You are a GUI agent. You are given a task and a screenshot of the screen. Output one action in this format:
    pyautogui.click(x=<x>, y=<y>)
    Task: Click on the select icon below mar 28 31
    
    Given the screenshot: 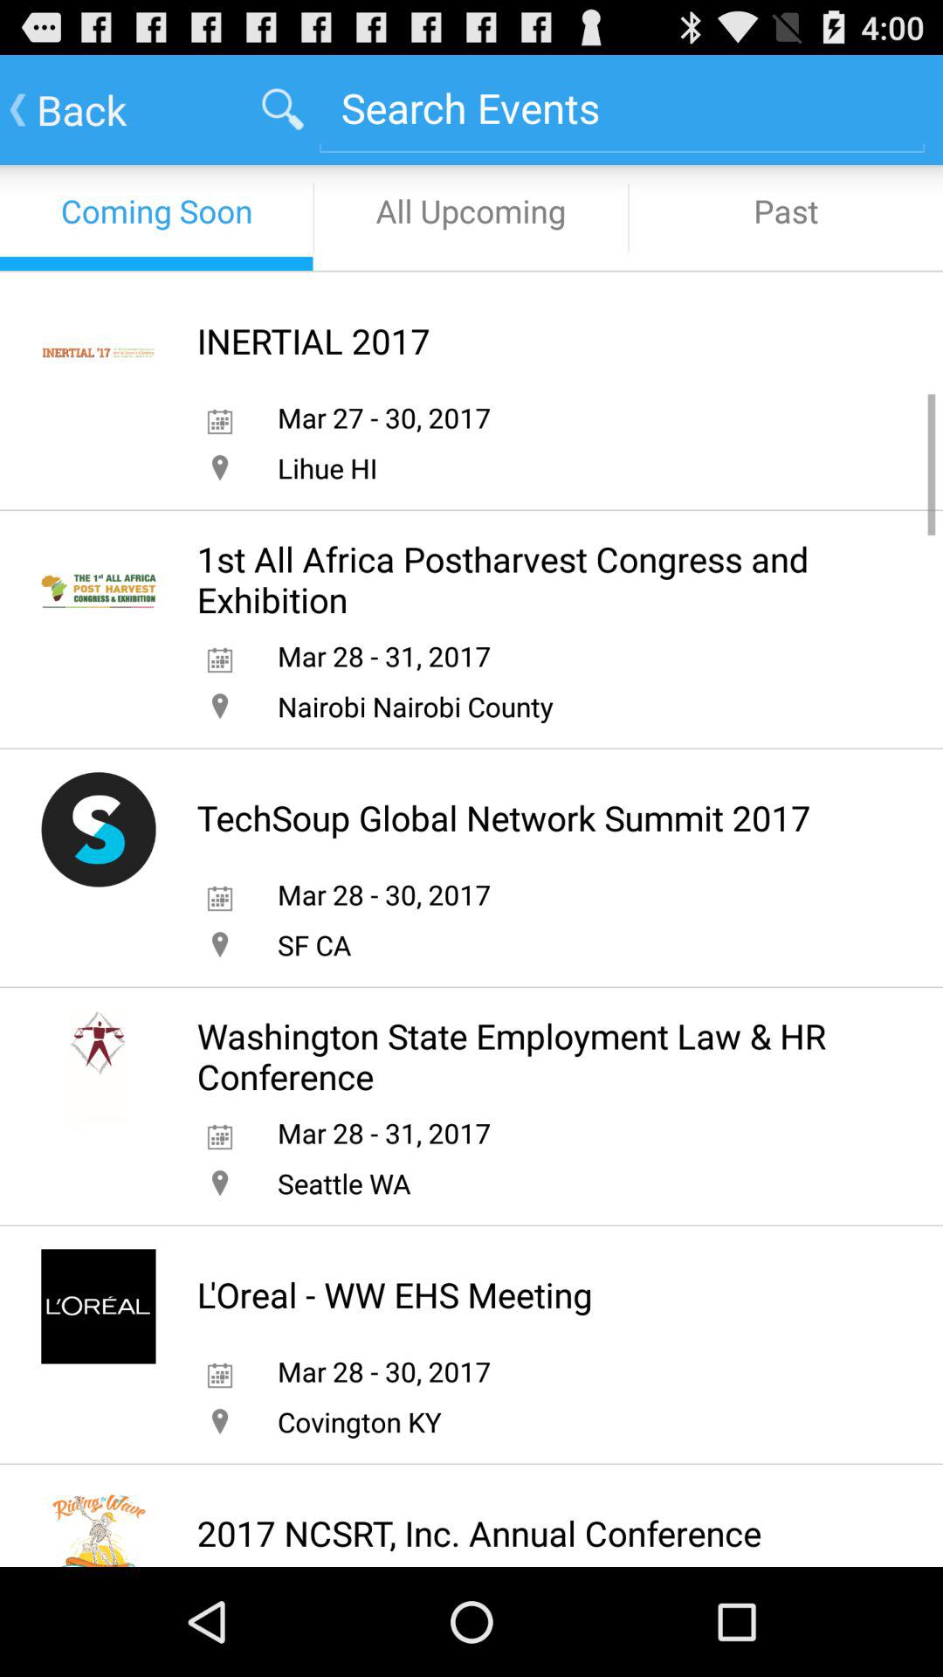 What is the action you would take?
    pyautogui.click(x=415, y=706)
    